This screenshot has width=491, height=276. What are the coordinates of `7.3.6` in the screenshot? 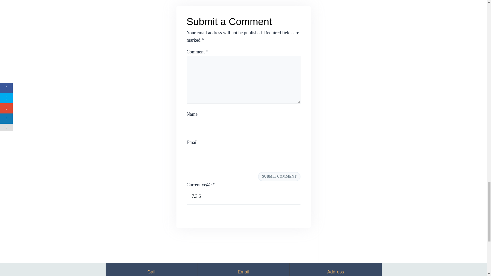 It's located at (243, 197).